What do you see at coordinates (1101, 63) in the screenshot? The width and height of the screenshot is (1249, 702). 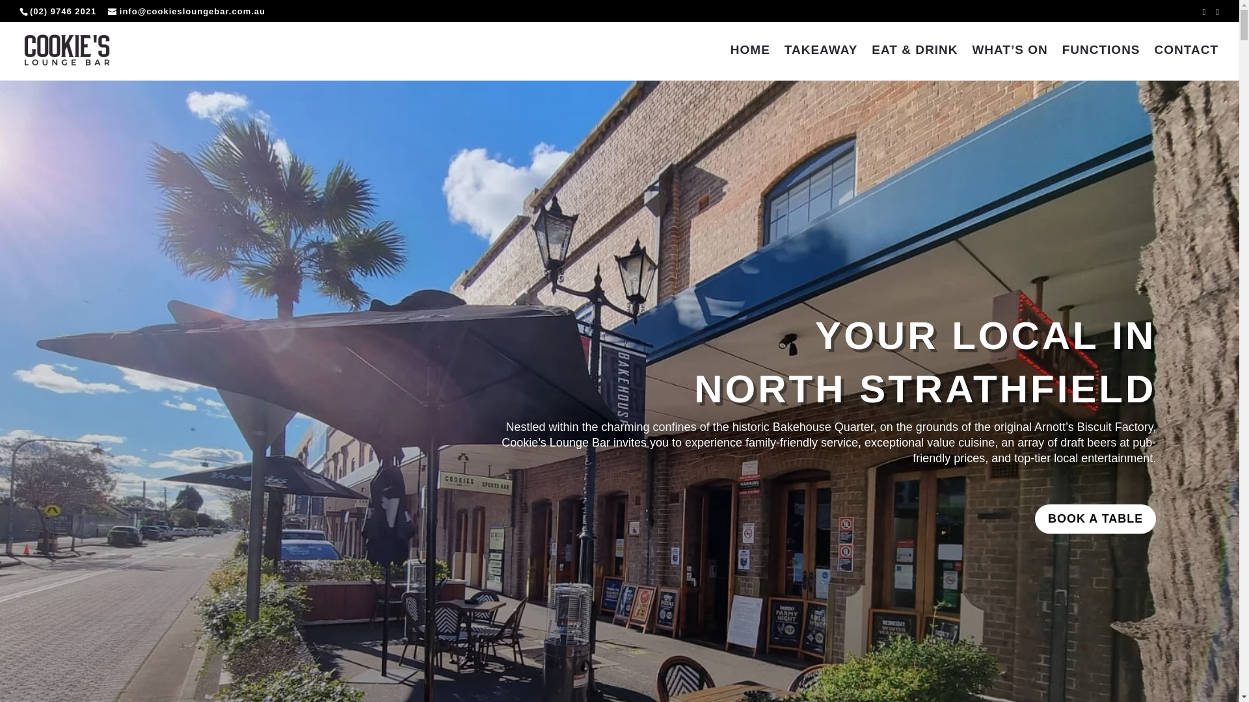 I see `FUNCTIONS` at bounding box center [1101, 63].